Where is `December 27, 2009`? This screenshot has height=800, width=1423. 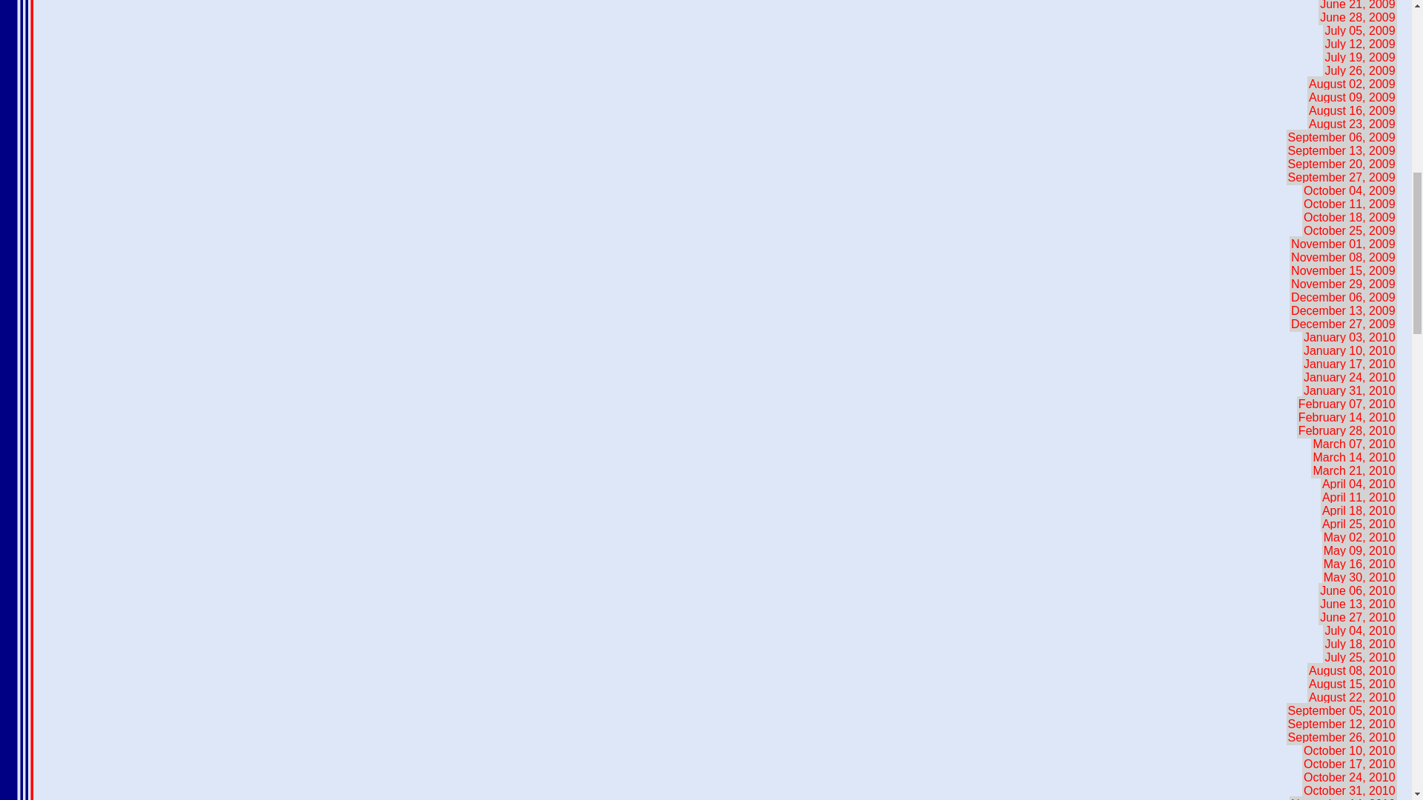 December 27, 2009 is located at coordinates (1343, 324).